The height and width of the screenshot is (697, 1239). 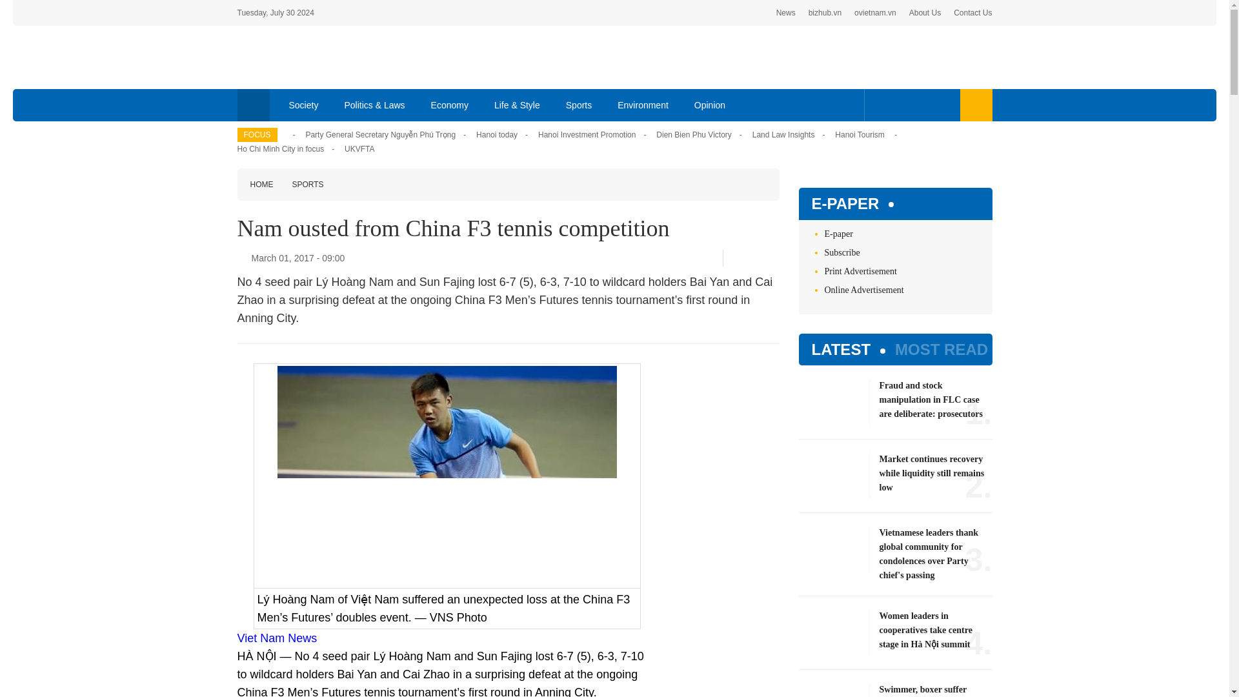 What do you see at coordinates (942, 105) in the screenshot?
I see `Instagram` at bounding box center [942, 105].